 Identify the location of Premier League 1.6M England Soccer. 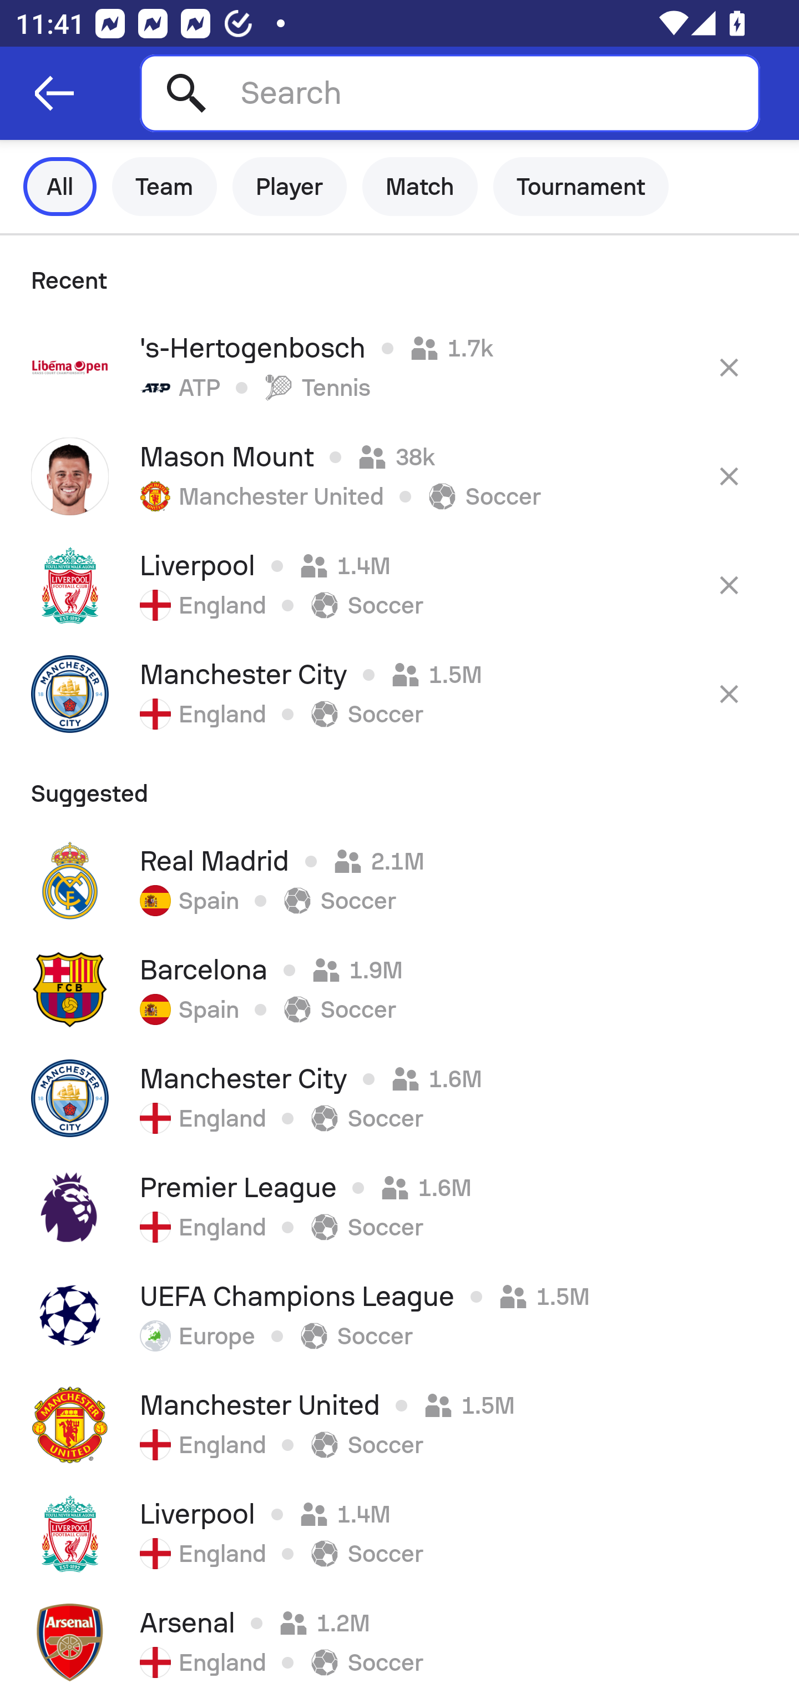
(399, 1207).